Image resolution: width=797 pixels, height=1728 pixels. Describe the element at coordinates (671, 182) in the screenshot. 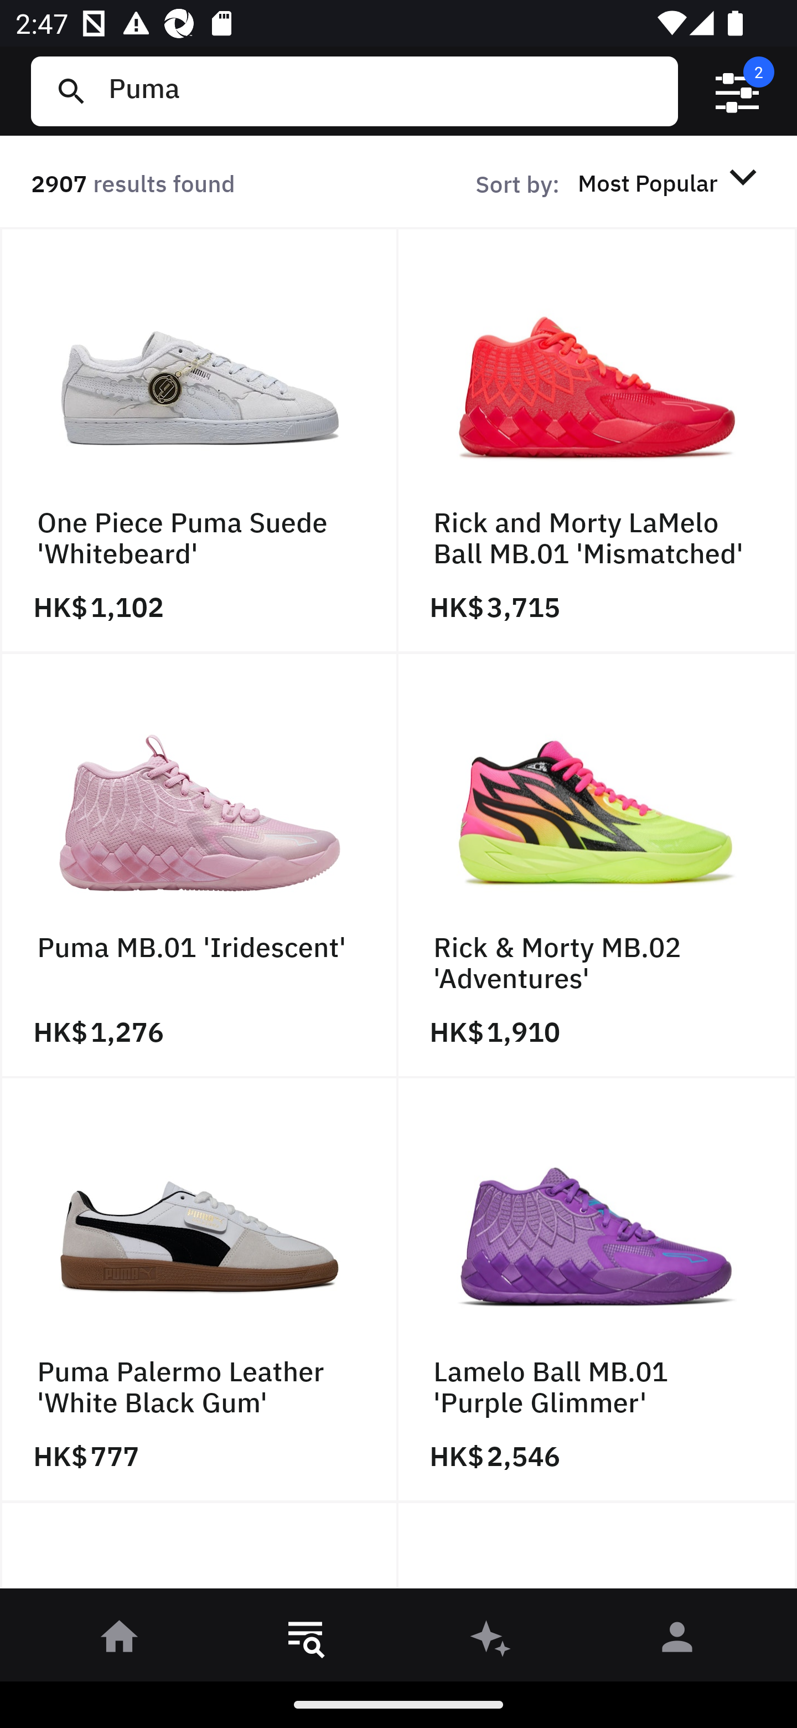

I see `Most Popular ` at that location.